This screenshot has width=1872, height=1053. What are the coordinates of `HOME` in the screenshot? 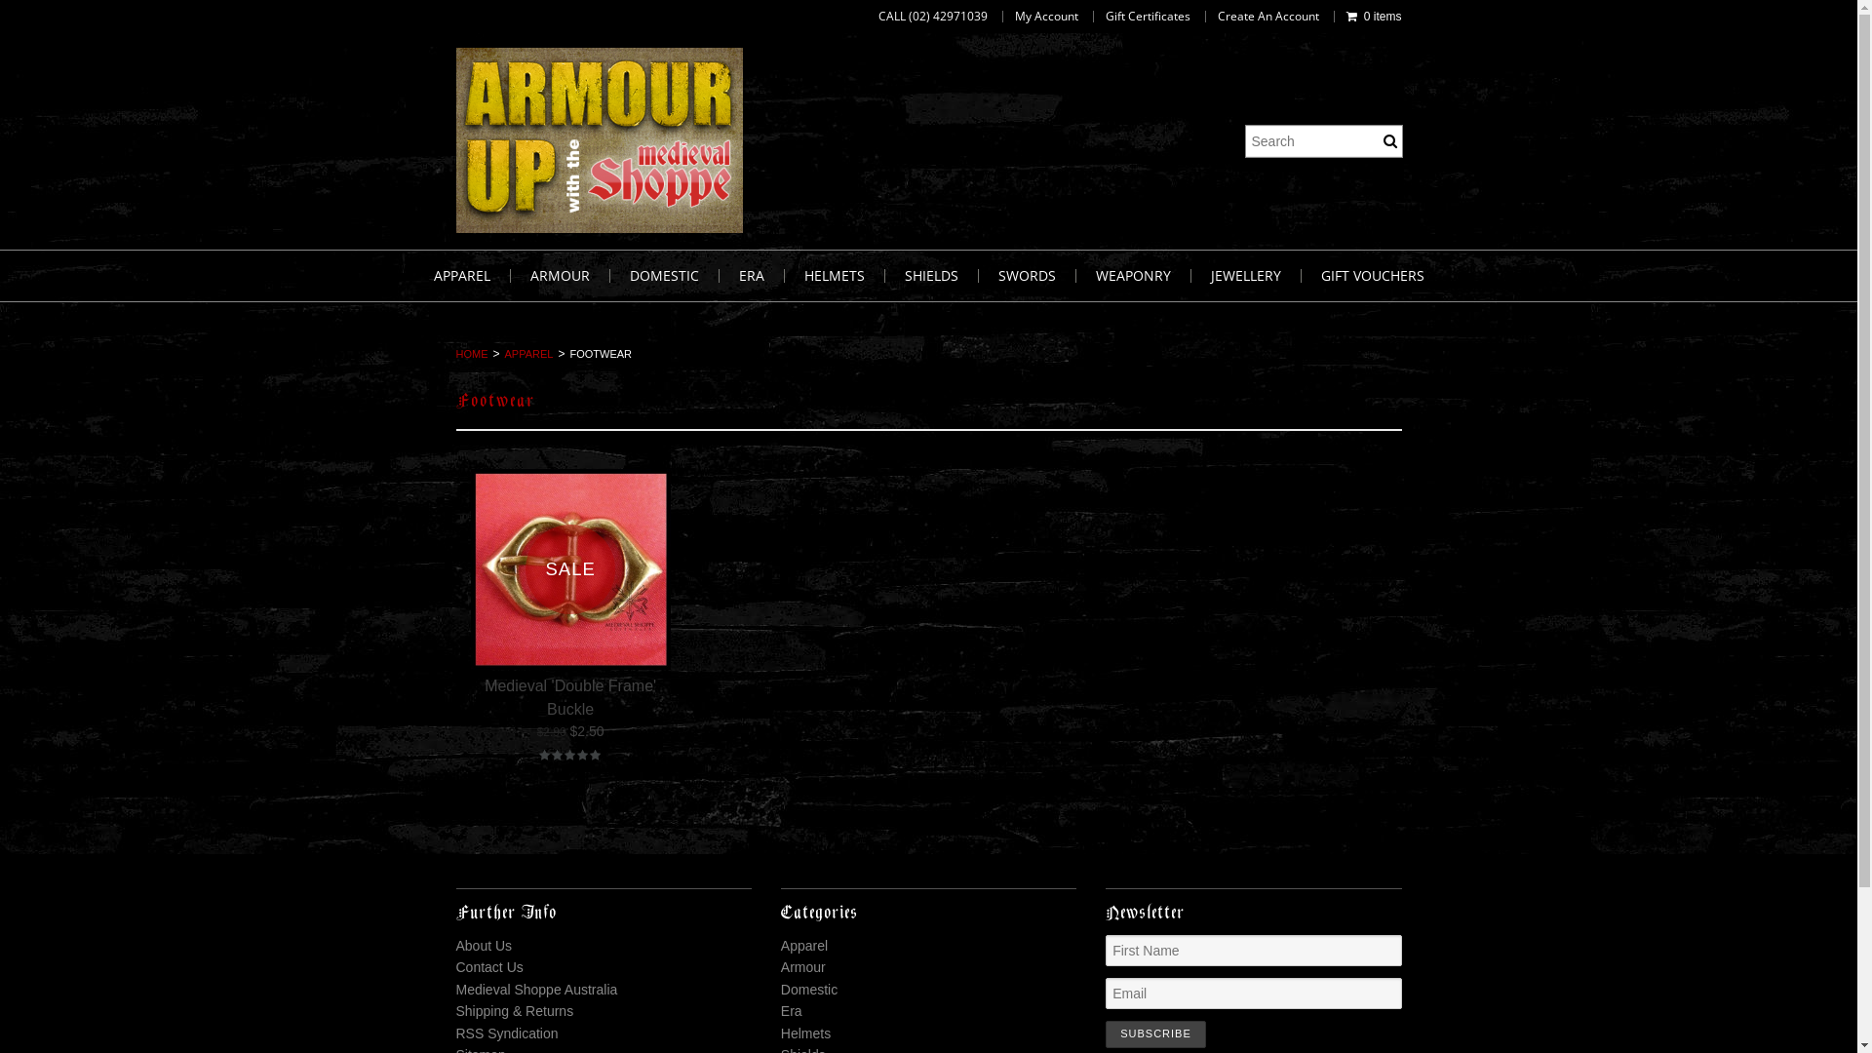 It's located at (472, 354).